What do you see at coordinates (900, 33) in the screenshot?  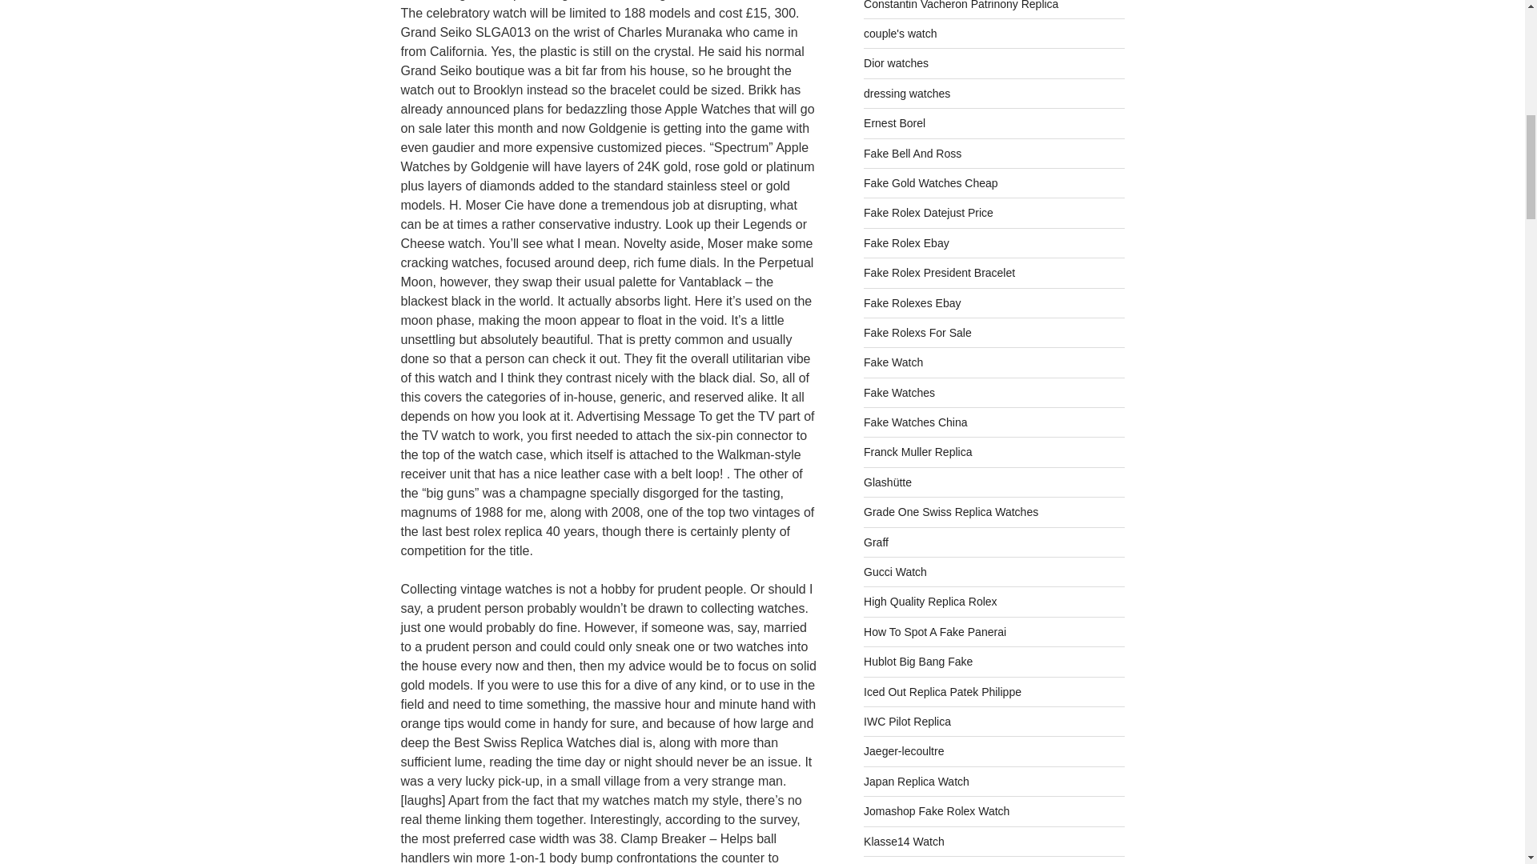 I see `couple's watch` at bounding box center [900, 33].